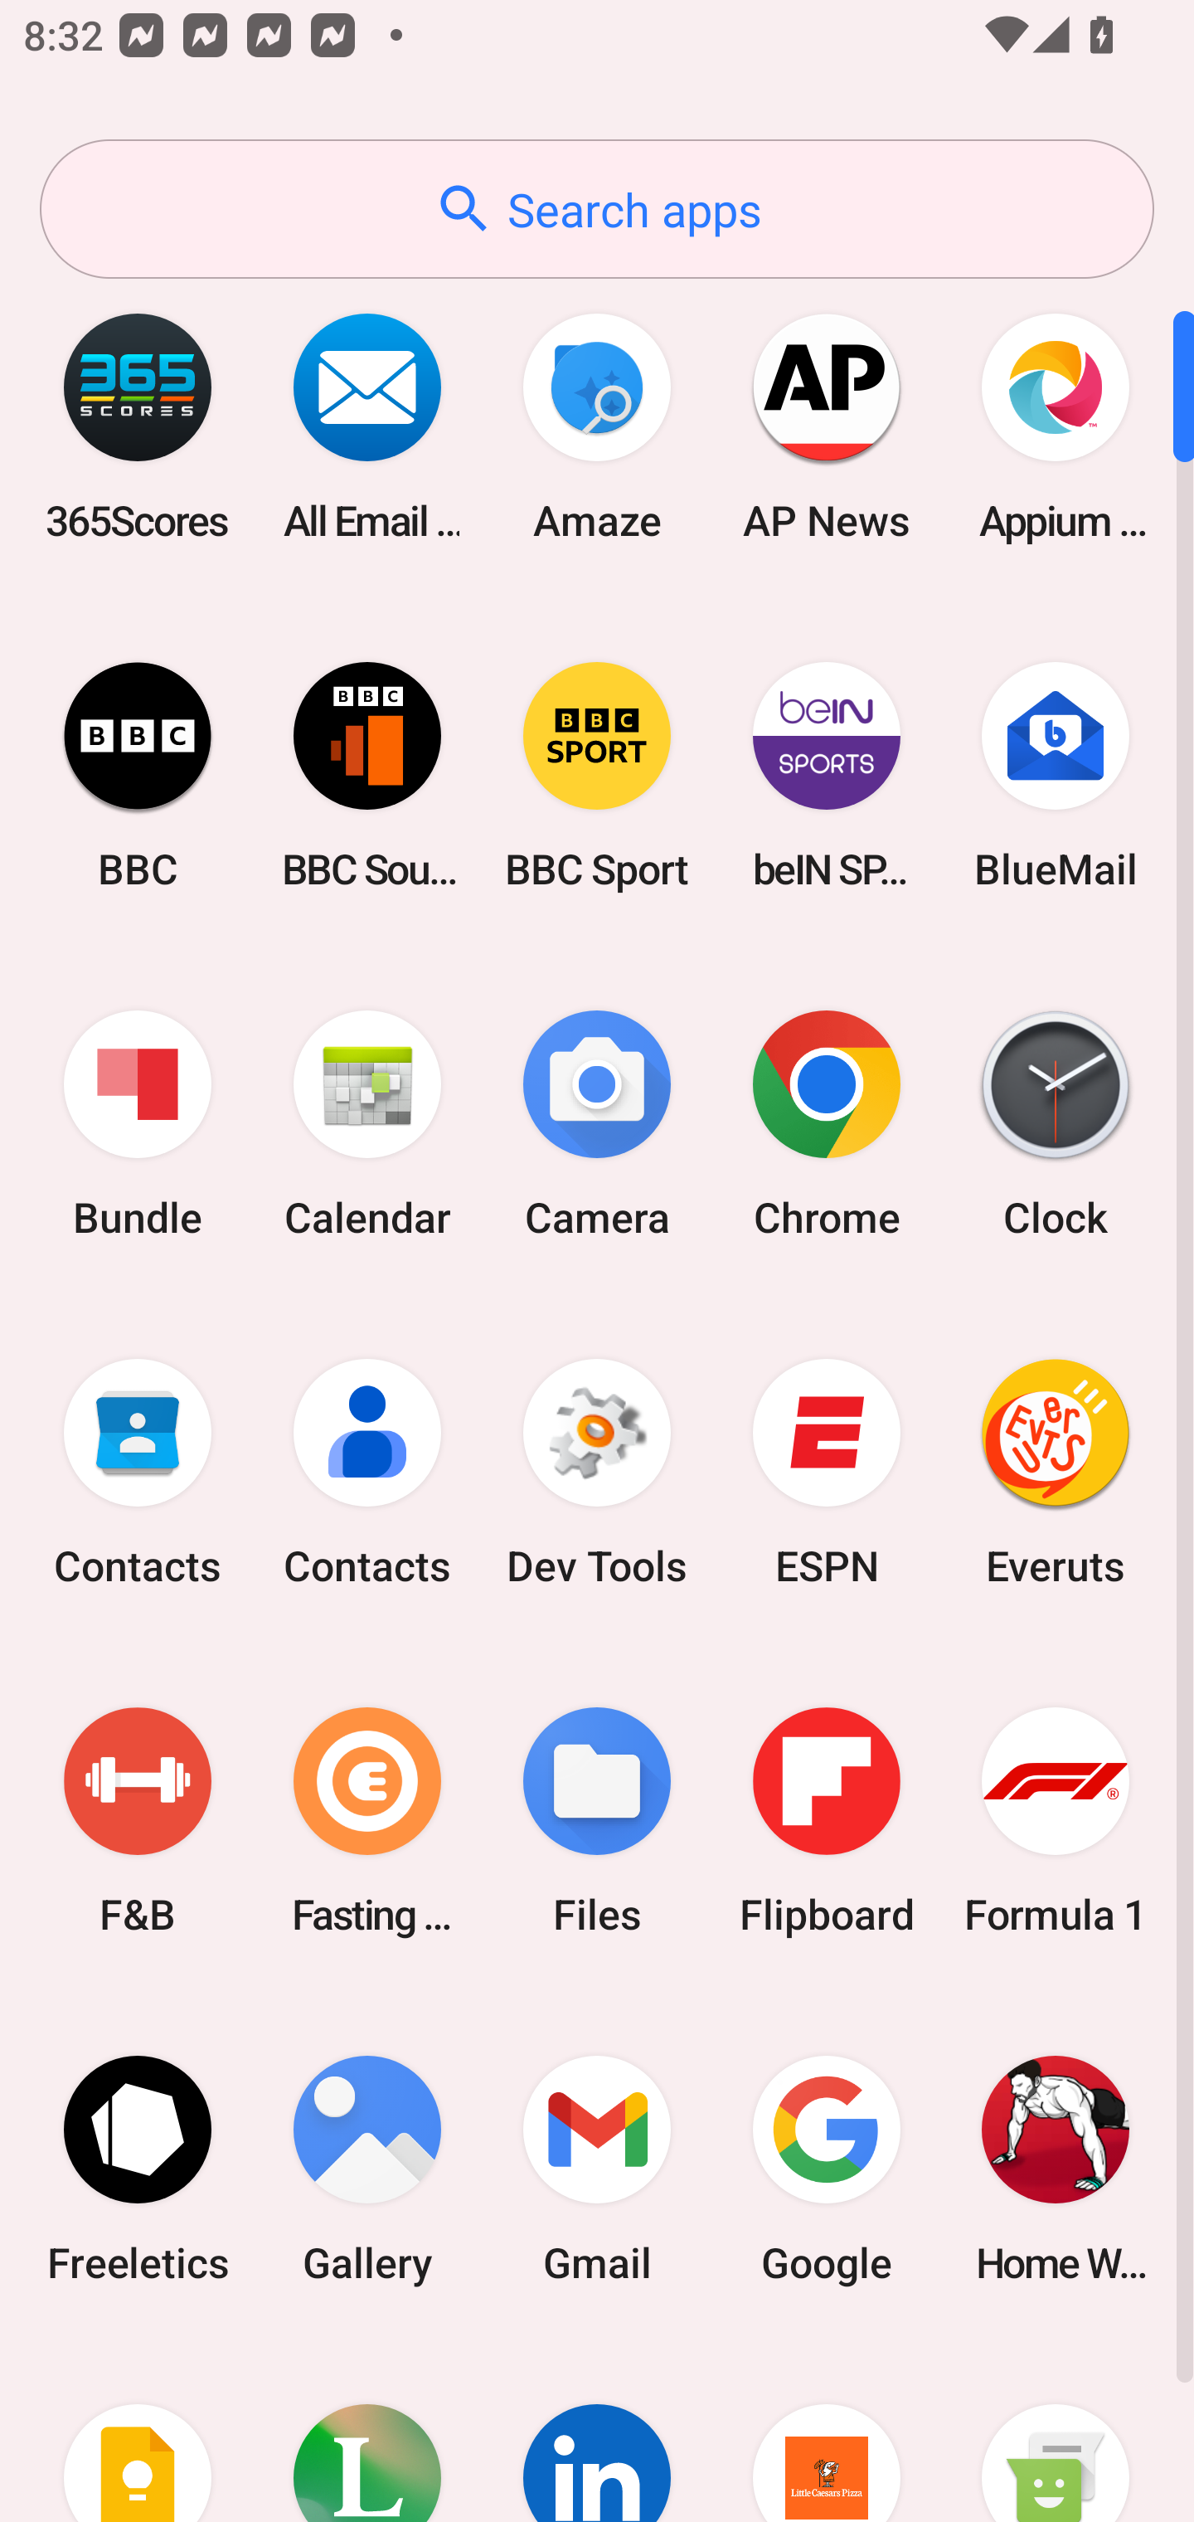  Describe the element at coordinates (367, 2432) in the screenshot. I see `Lifesum` at that location.